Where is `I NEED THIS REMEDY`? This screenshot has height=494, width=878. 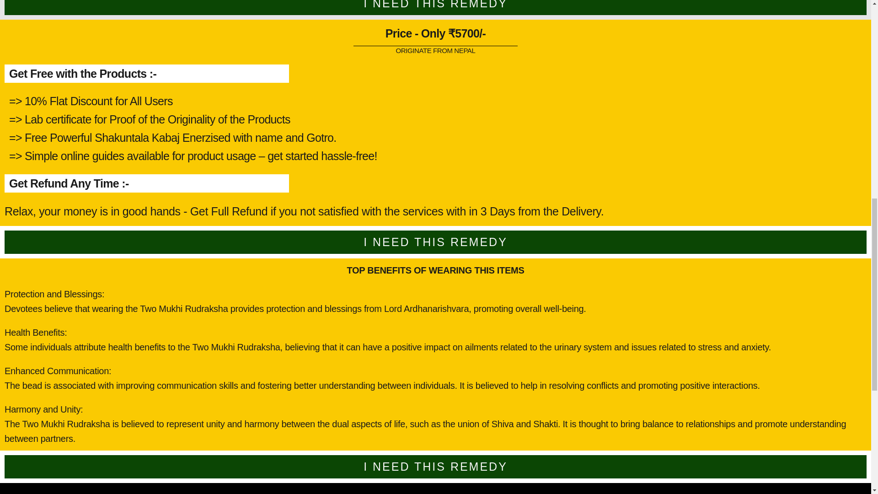
I NEED THIS REMEDY is located at coordinates (435, 466).